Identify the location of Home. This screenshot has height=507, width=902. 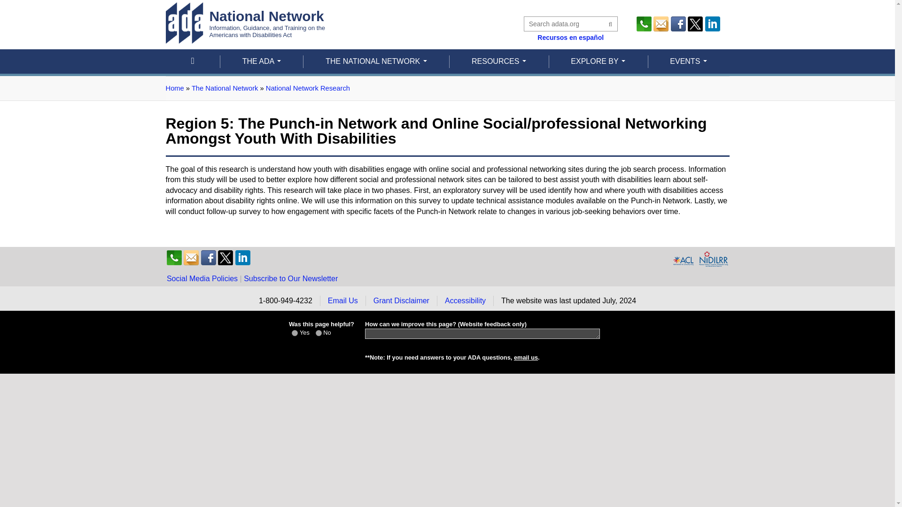
(245, 23).